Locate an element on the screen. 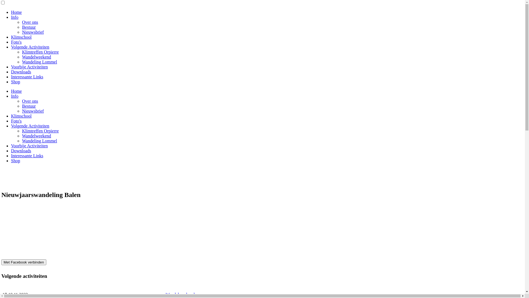 This screenshot has height=298, width=529. Voorbije Activiteiten is located at coordinates (29, 146).